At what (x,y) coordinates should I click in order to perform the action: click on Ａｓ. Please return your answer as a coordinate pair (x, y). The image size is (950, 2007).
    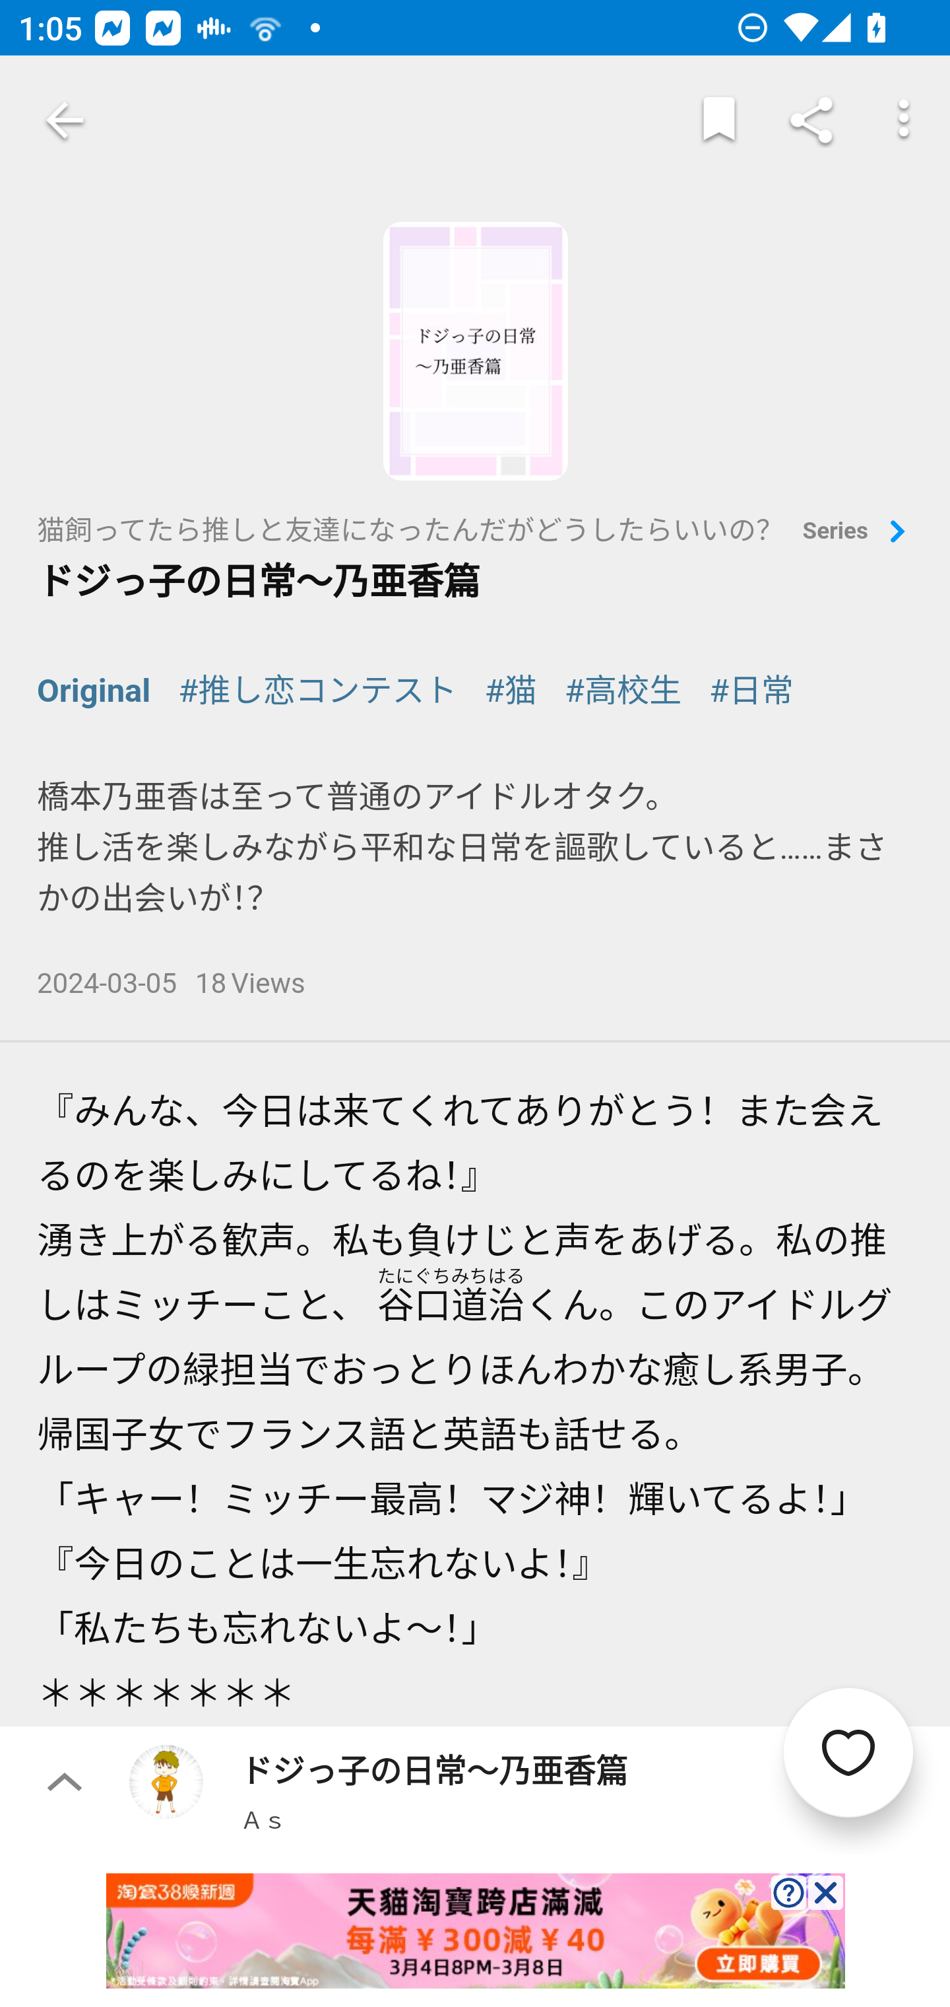
    Looking at the image, I should click on (263, 1819).